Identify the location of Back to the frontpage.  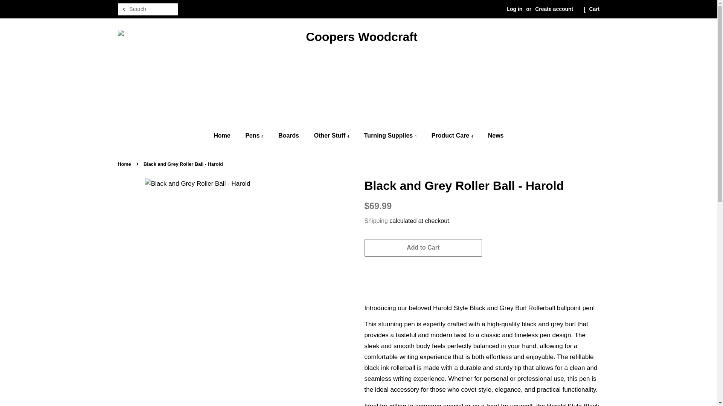
(125, 164).